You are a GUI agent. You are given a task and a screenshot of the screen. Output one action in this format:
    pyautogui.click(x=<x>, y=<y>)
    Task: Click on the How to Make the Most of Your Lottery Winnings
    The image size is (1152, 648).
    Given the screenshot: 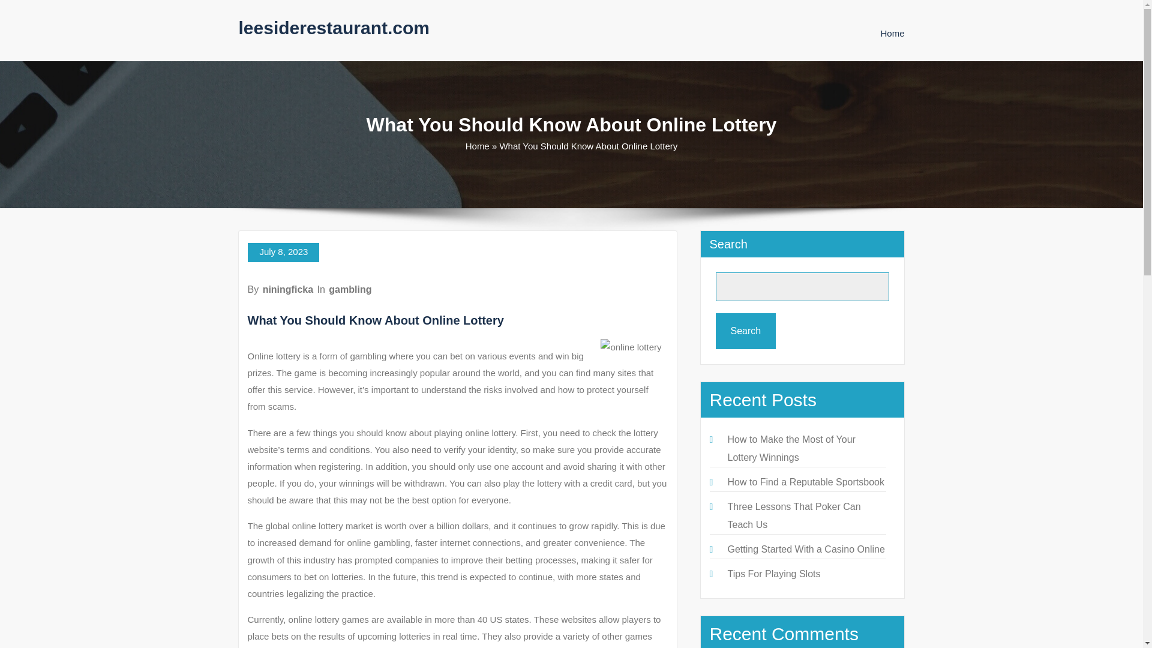 What is the action you would take?
    pyautogui.click(x=791, y=448)
    